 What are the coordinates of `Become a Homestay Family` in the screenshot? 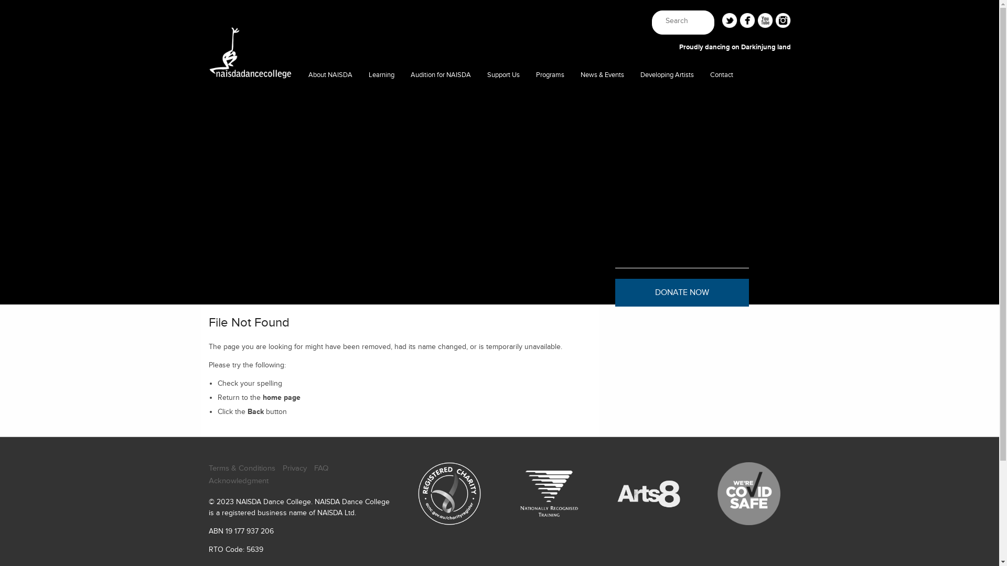 It's located at (330, 265).